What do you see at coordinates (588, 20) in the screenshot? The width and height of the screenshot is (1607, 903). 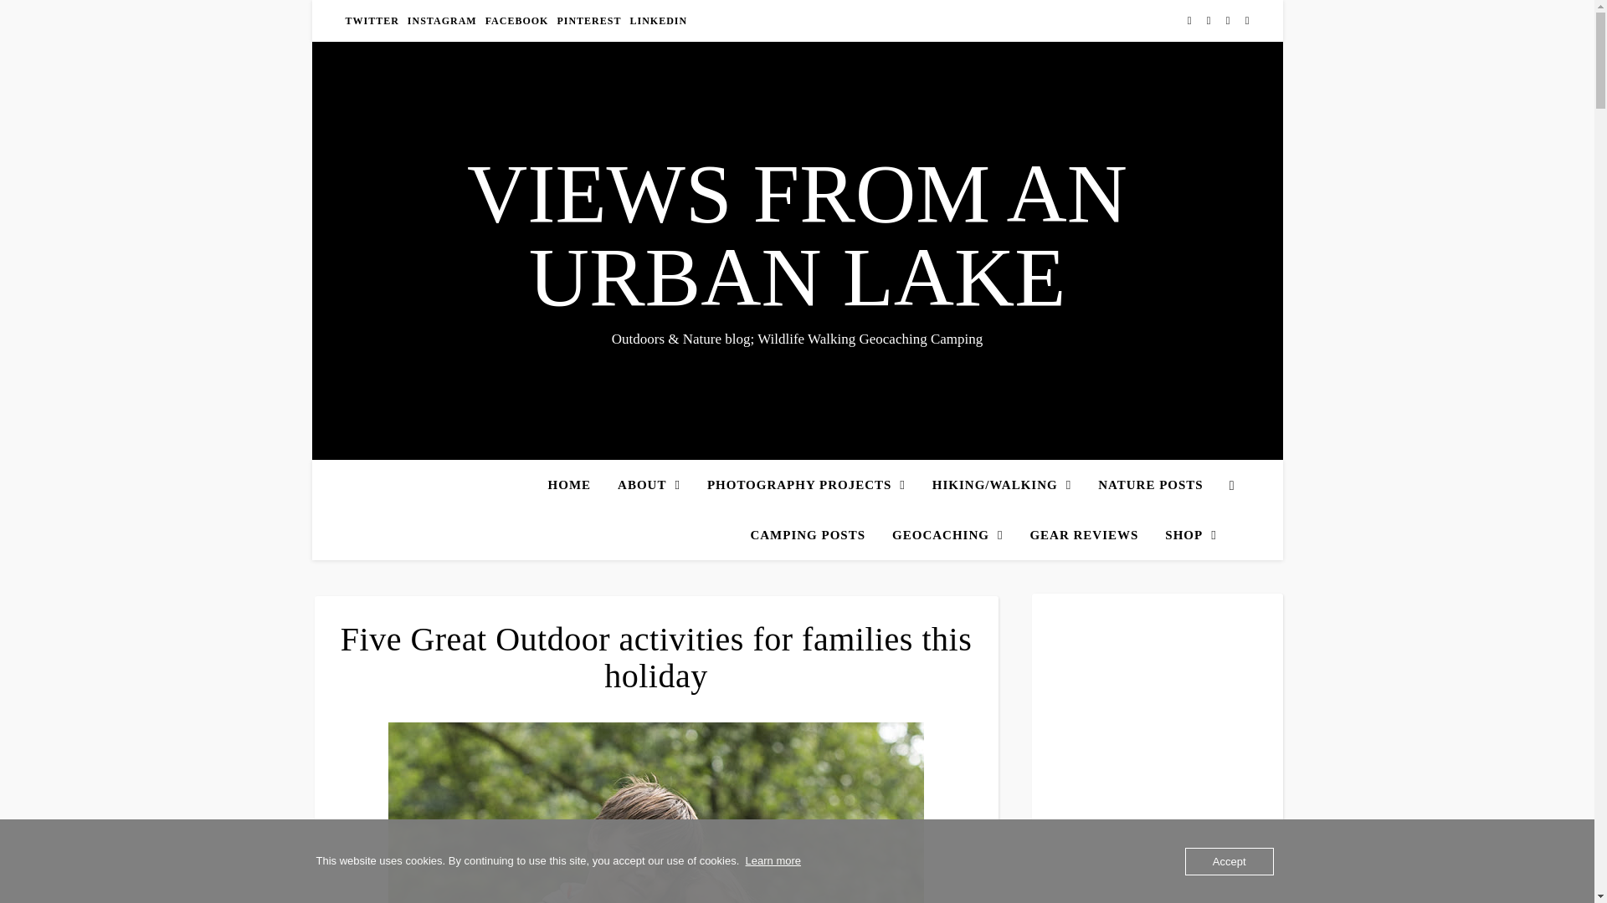 I see `PINTEREST` at bounding box center [588, 20].